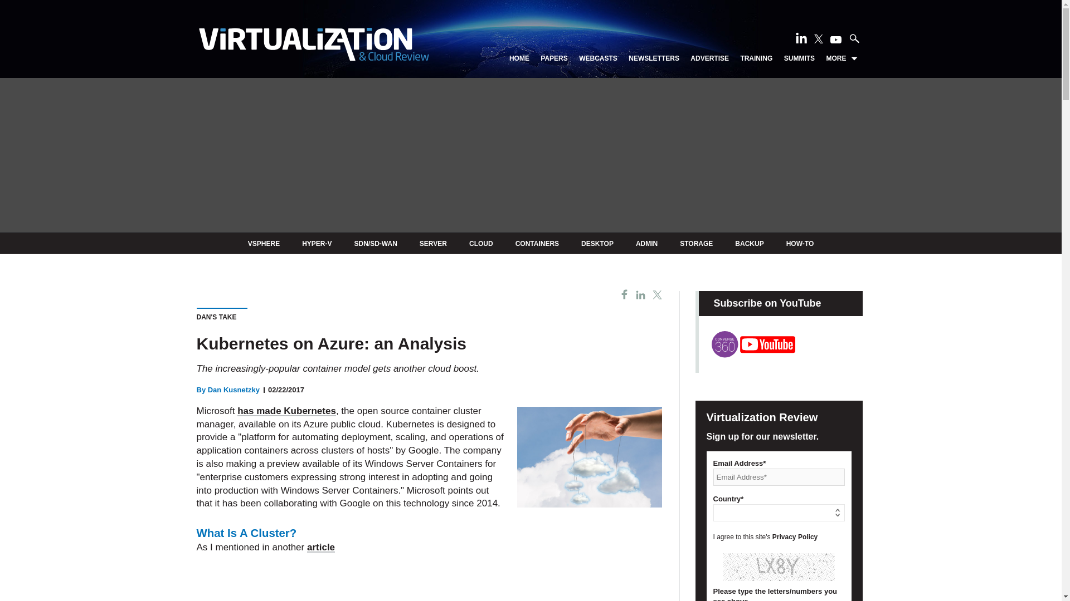 The image size is (1070, 601). What do you see at coordinates (842, 58) in the screenshot?
I see `MORE` at bounding box center [842, 58].